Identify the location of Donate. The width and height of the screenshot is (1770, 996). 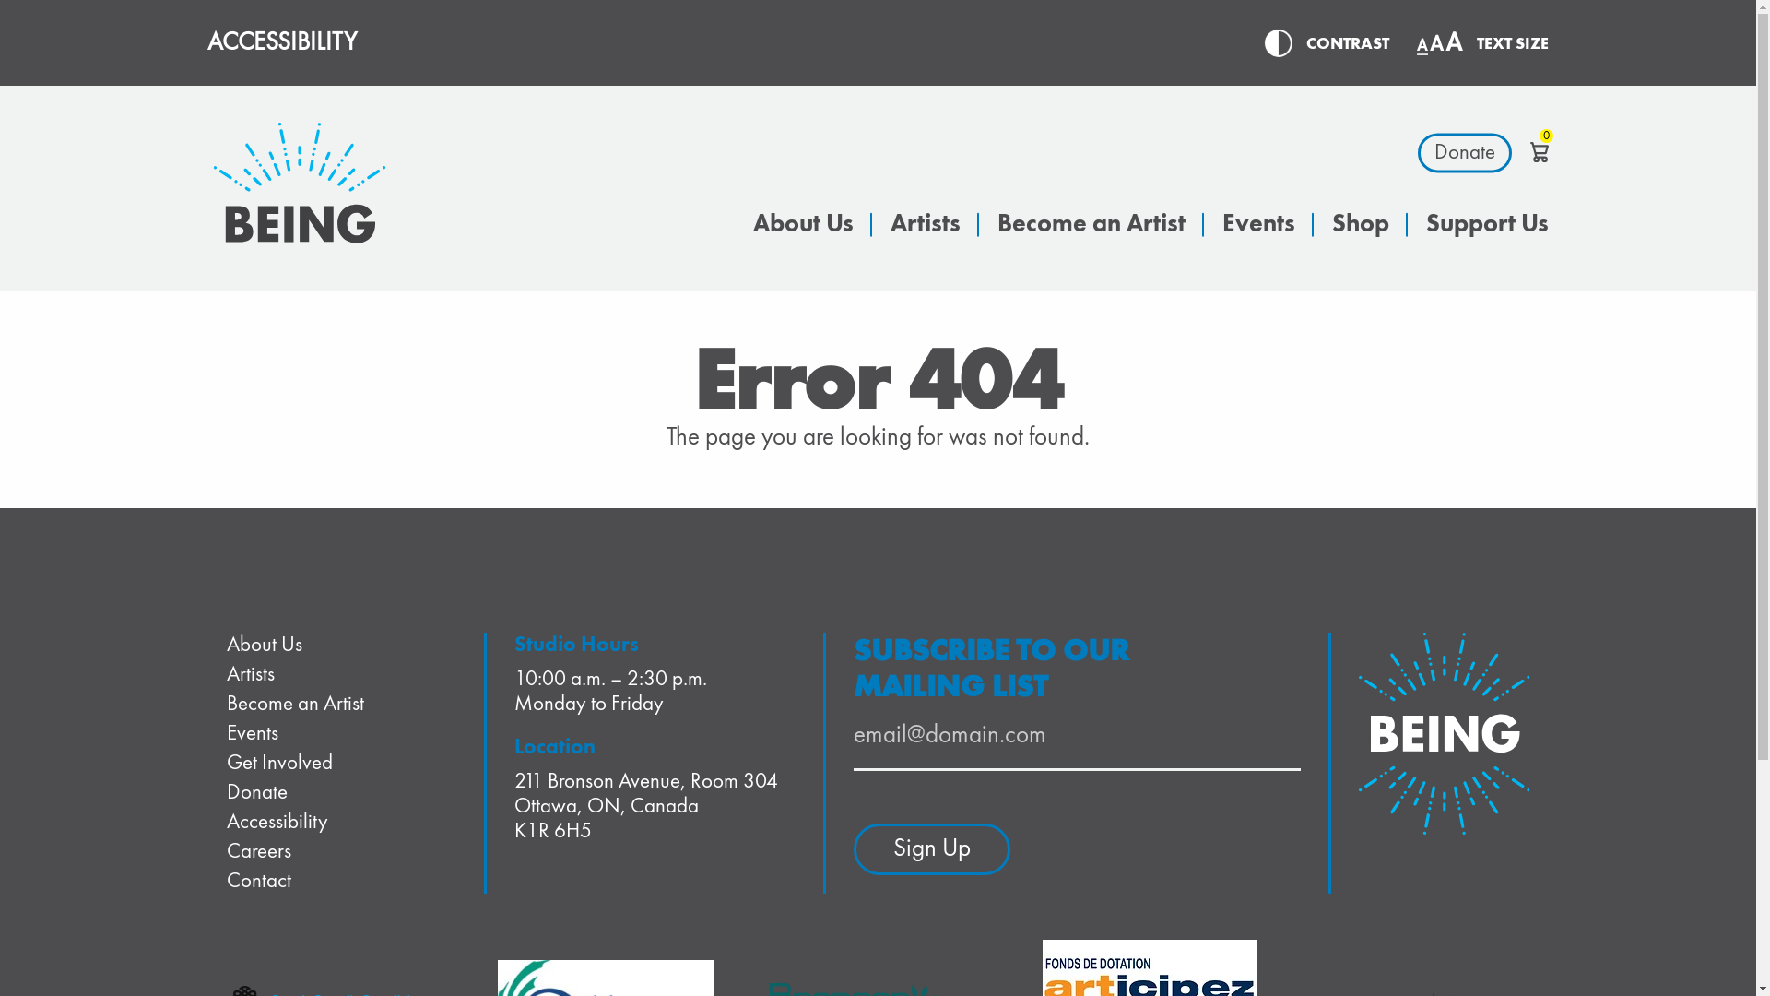
(256, 793).